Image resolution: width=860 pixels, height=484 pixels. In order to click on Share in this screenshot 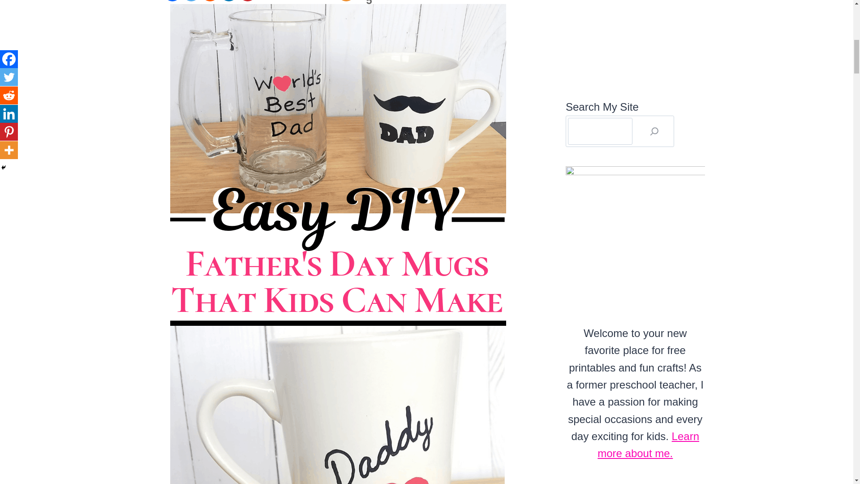, I will do `click(247, 1)`.